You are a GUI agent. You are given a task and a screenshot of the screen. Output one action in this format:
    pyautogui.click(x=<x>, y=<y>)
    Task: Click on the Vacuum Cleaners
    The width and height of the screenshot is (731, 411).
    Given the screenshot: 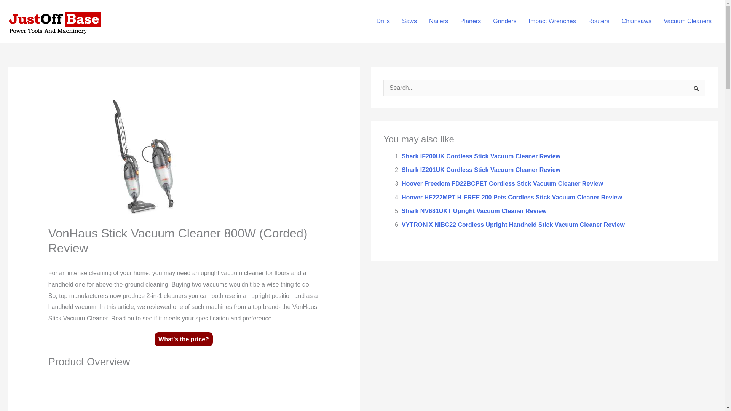 What is the action you would take?
    pyautogui.click(x=688, y=21)
    